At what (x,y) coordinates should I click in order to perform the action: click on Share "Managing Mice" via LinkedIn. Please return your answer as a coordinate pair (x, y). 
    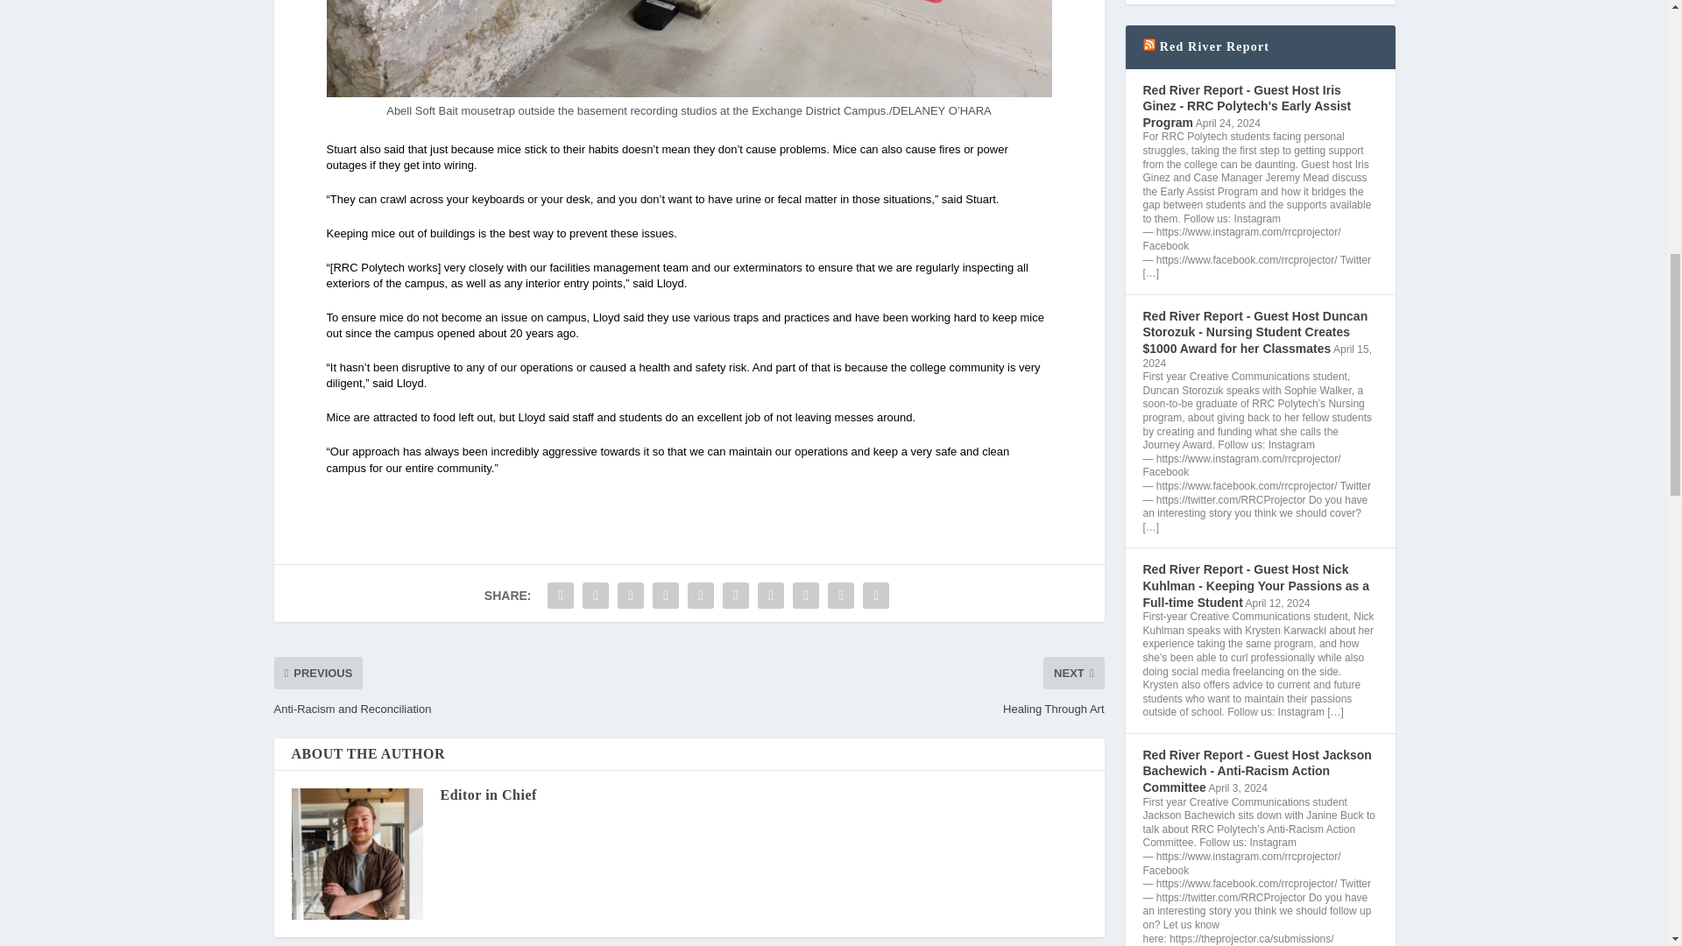
    Looking at the image, I should click on (736, 595).